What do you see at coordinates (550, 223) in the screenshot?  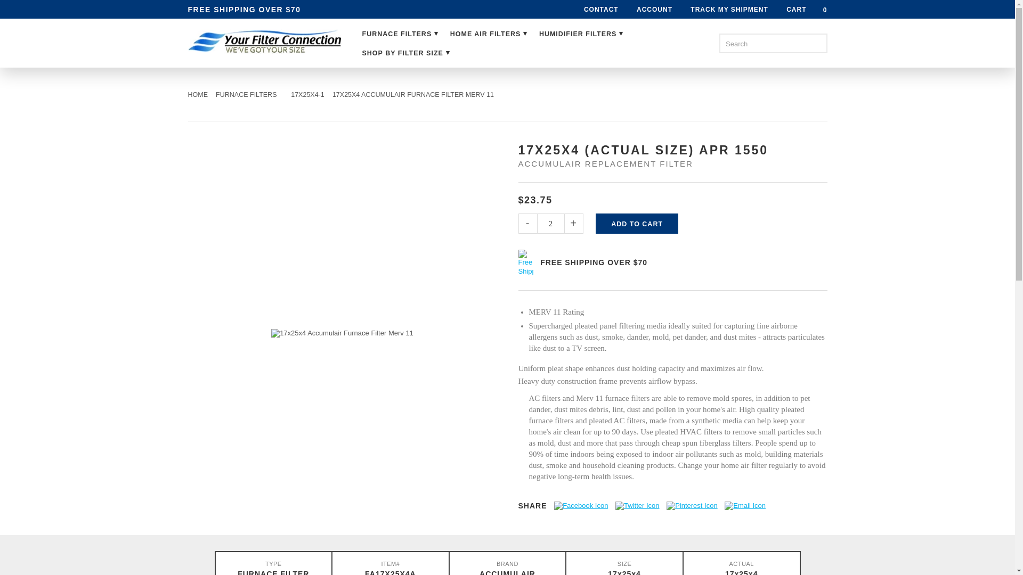 I see `2` at bounding box center [550, 223].